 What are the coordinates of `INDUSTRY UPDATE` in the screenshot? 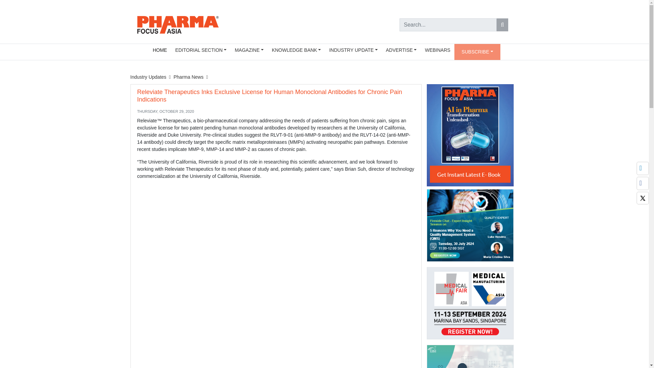 It's located at (353, 50).